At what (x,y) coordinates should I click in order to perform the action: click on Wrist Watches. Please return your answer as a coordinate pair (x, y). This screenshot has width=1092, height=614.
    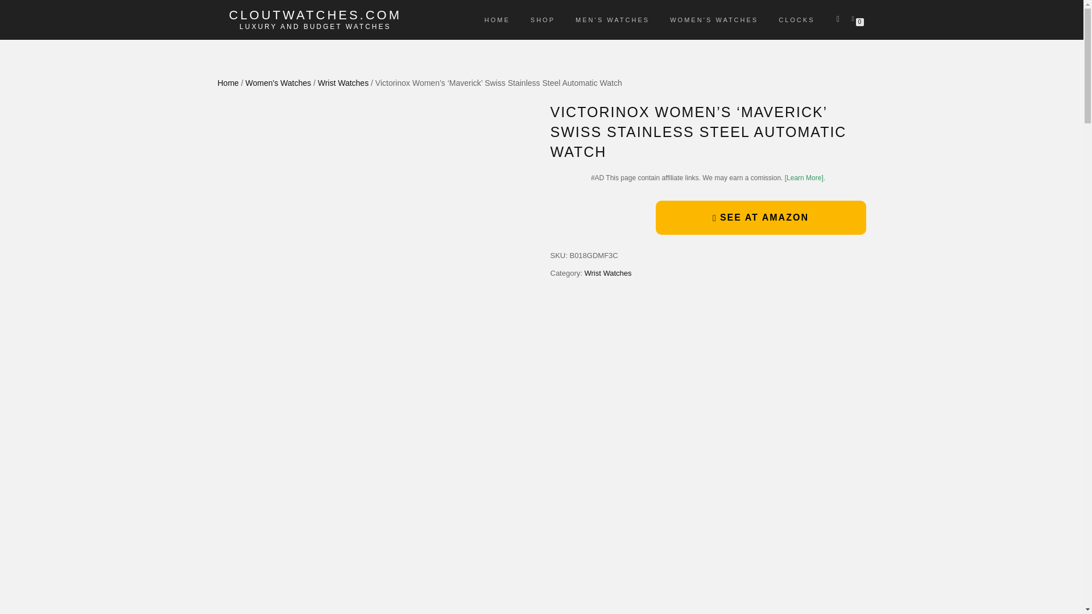
    Looking at the image, I should click on (343, 83).